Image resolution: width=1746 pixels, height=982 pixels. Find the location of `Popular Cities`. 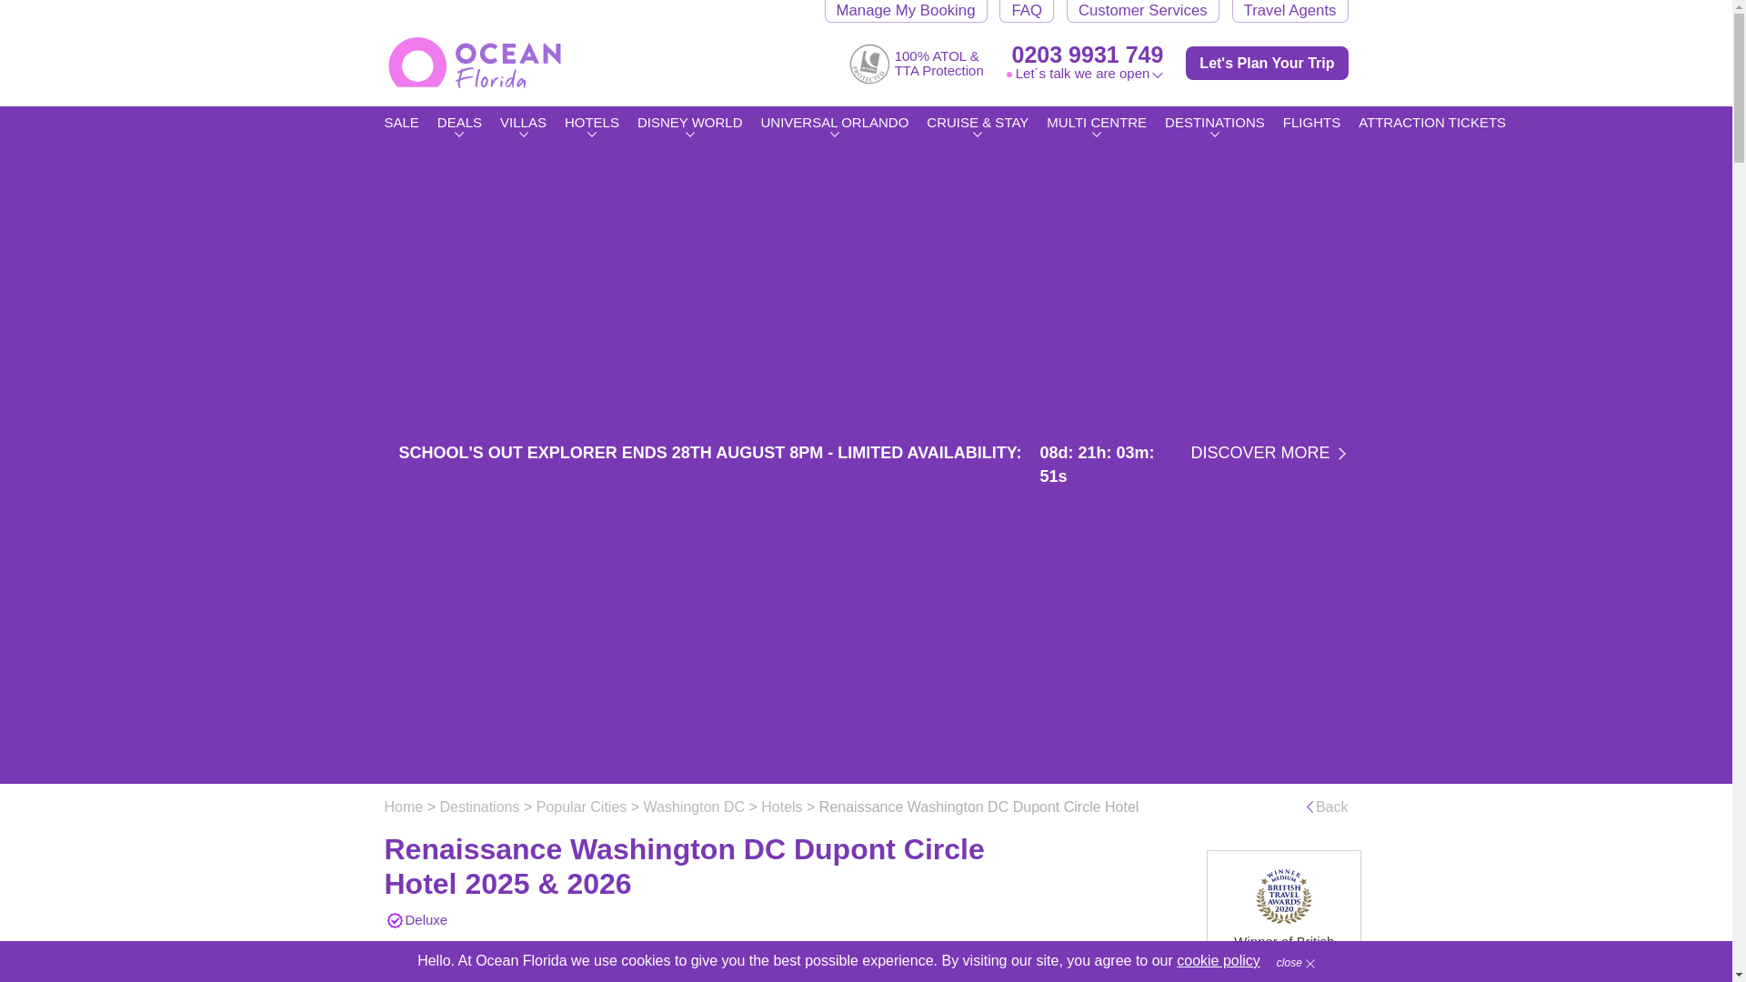

Popular Cities is located at coordinates (581, 807).